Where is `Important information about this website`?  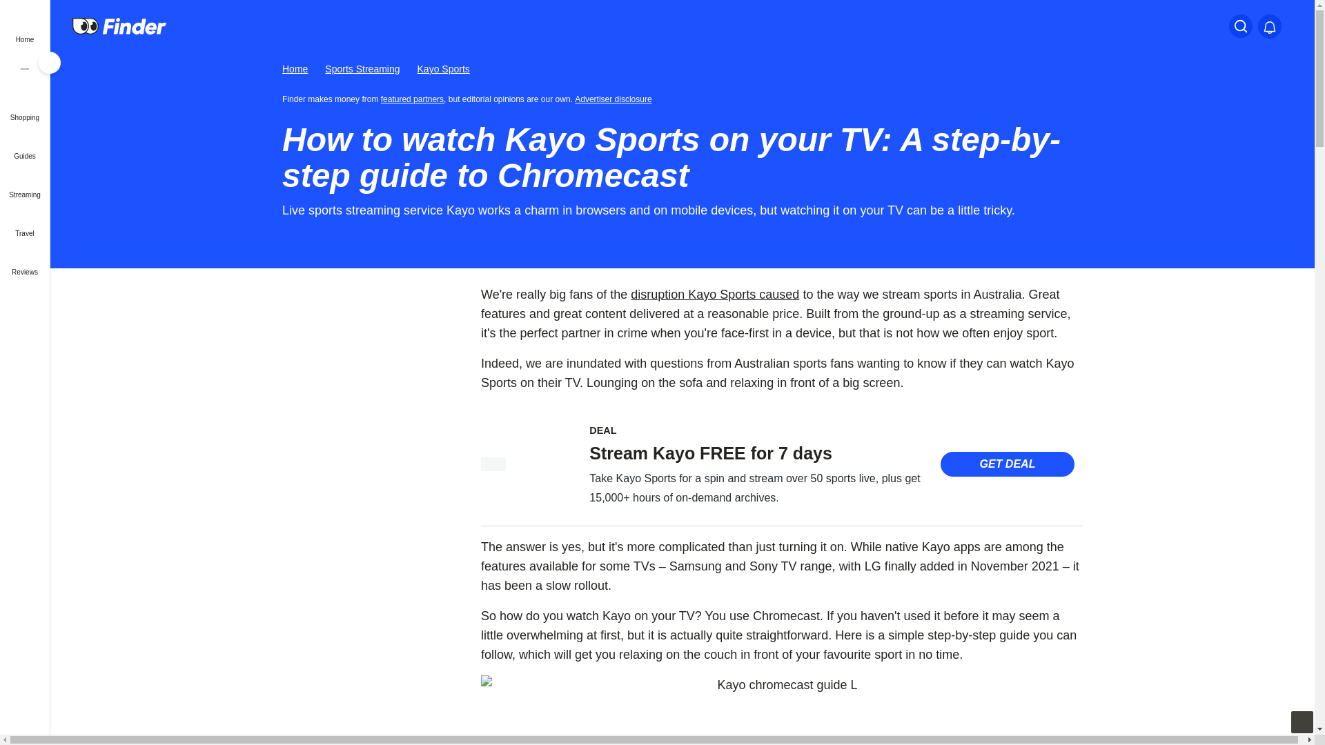
Important information about this website is located at coordinates (616, 98).